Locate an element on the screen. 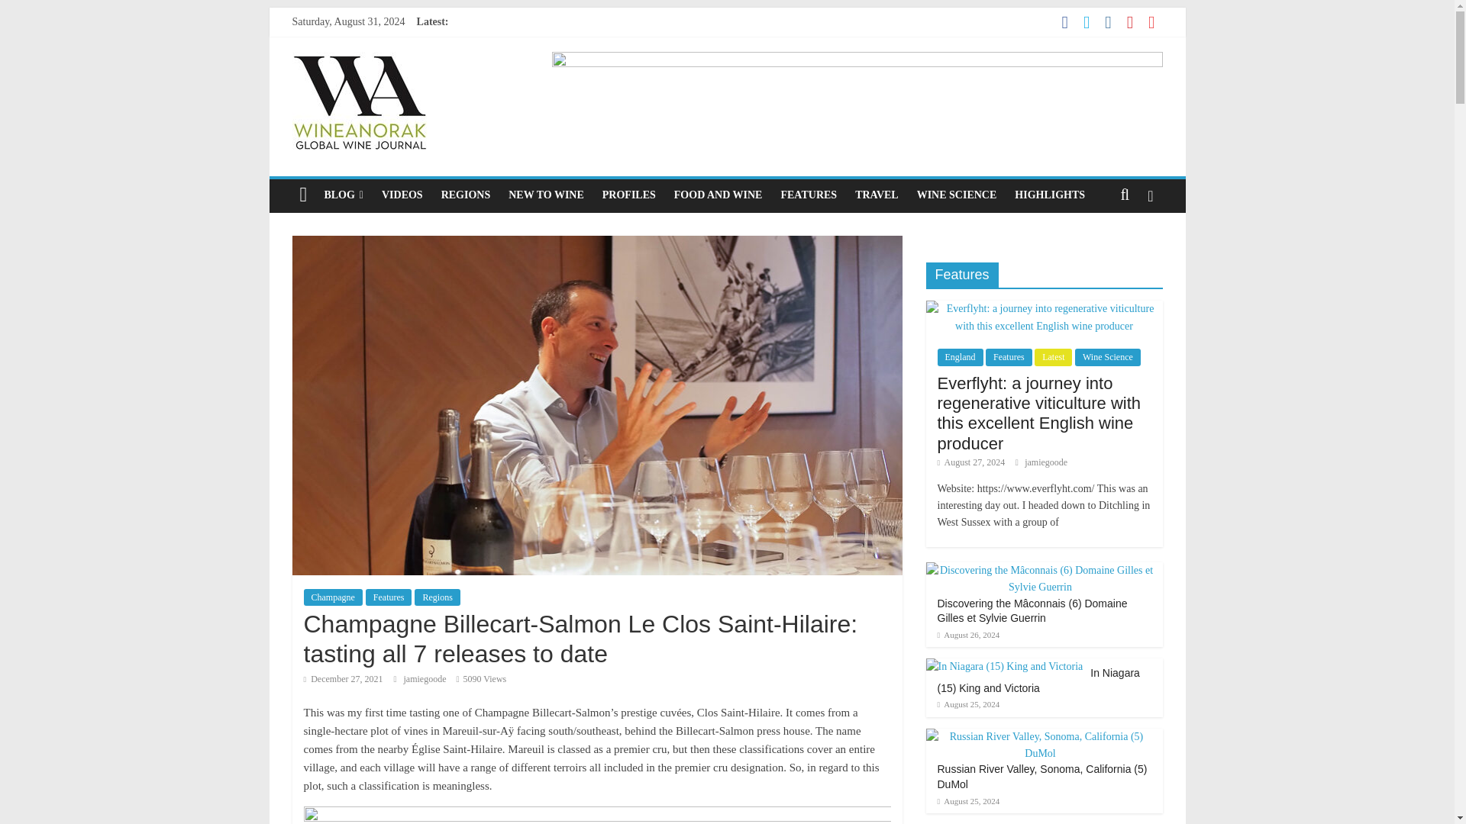  WINE SCIENCE is located at coordinates (956, 195).